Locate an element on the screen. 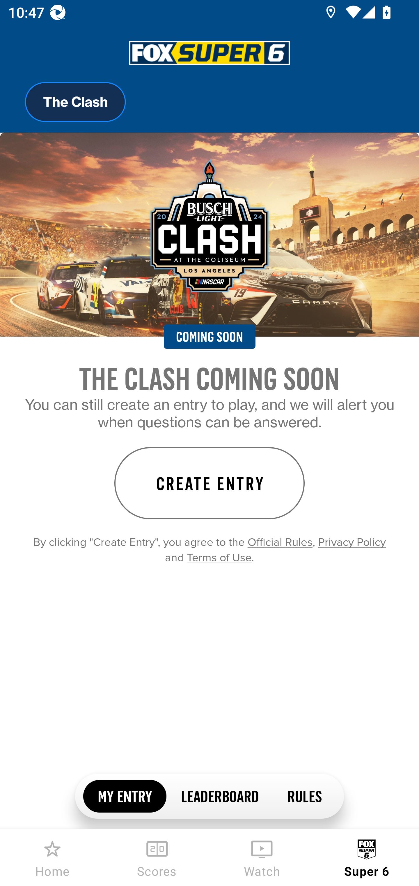 This screenshot has height=886, width=419. Watch is located at coordinates (262, 857).